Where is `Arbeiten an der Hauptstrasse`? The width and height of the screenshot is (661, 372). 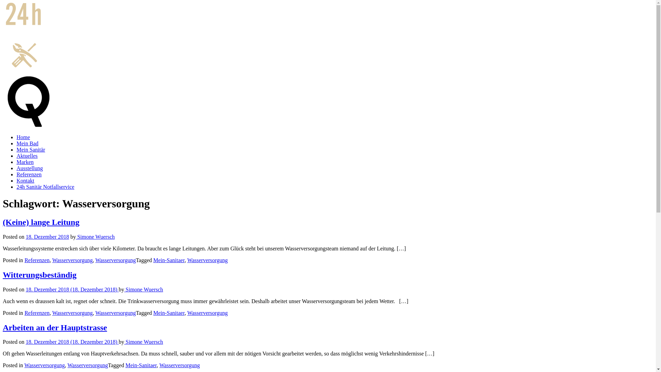 Arbeiten an der Hauptstrasse is located at coordinates (55, 328).